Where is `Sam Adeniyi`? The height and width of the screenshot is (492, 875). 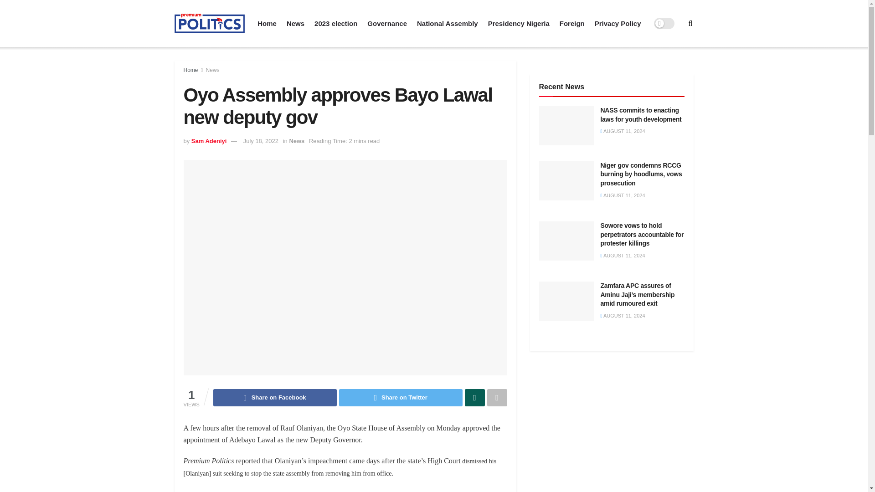
Sam Adeniyi is located at coordinates (209, 141).